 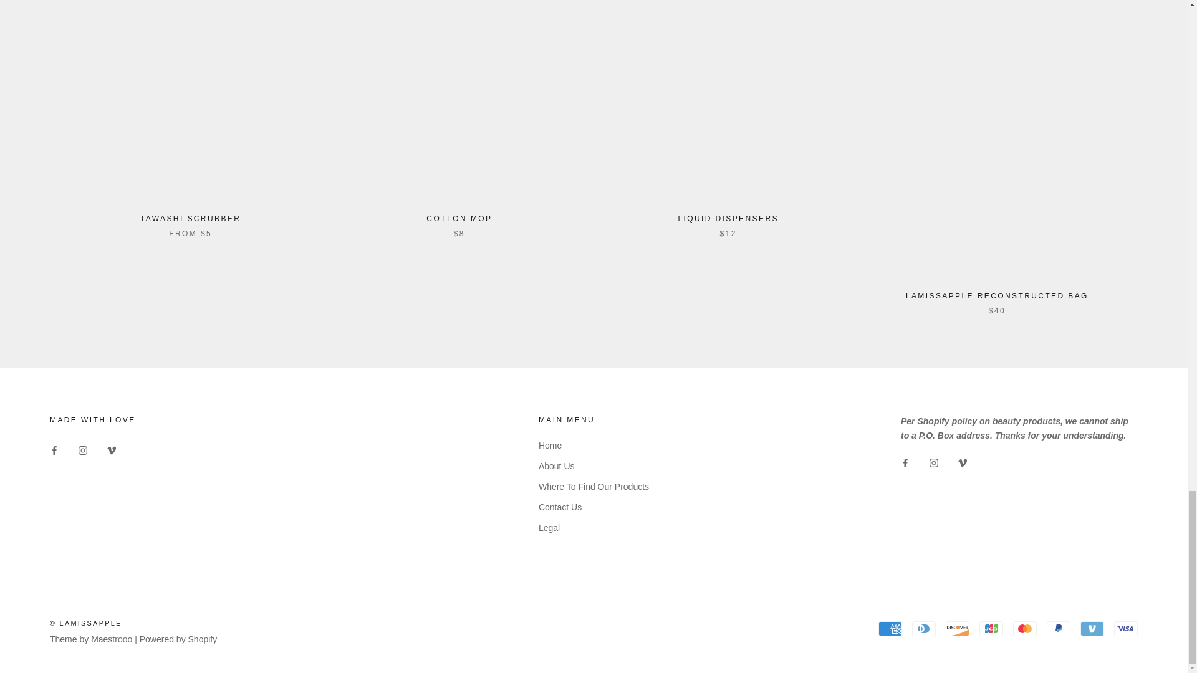 What do you see at coordinates (958, 628) in the screenshot?
I see `Discover` at bounding box center [958, 628].